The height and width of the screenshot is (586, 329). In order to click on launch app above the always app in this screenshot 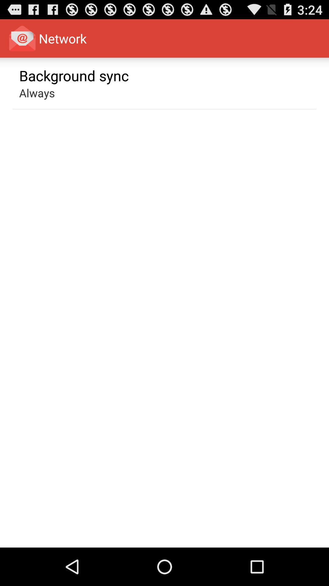, I will do `click(74, 75)`.